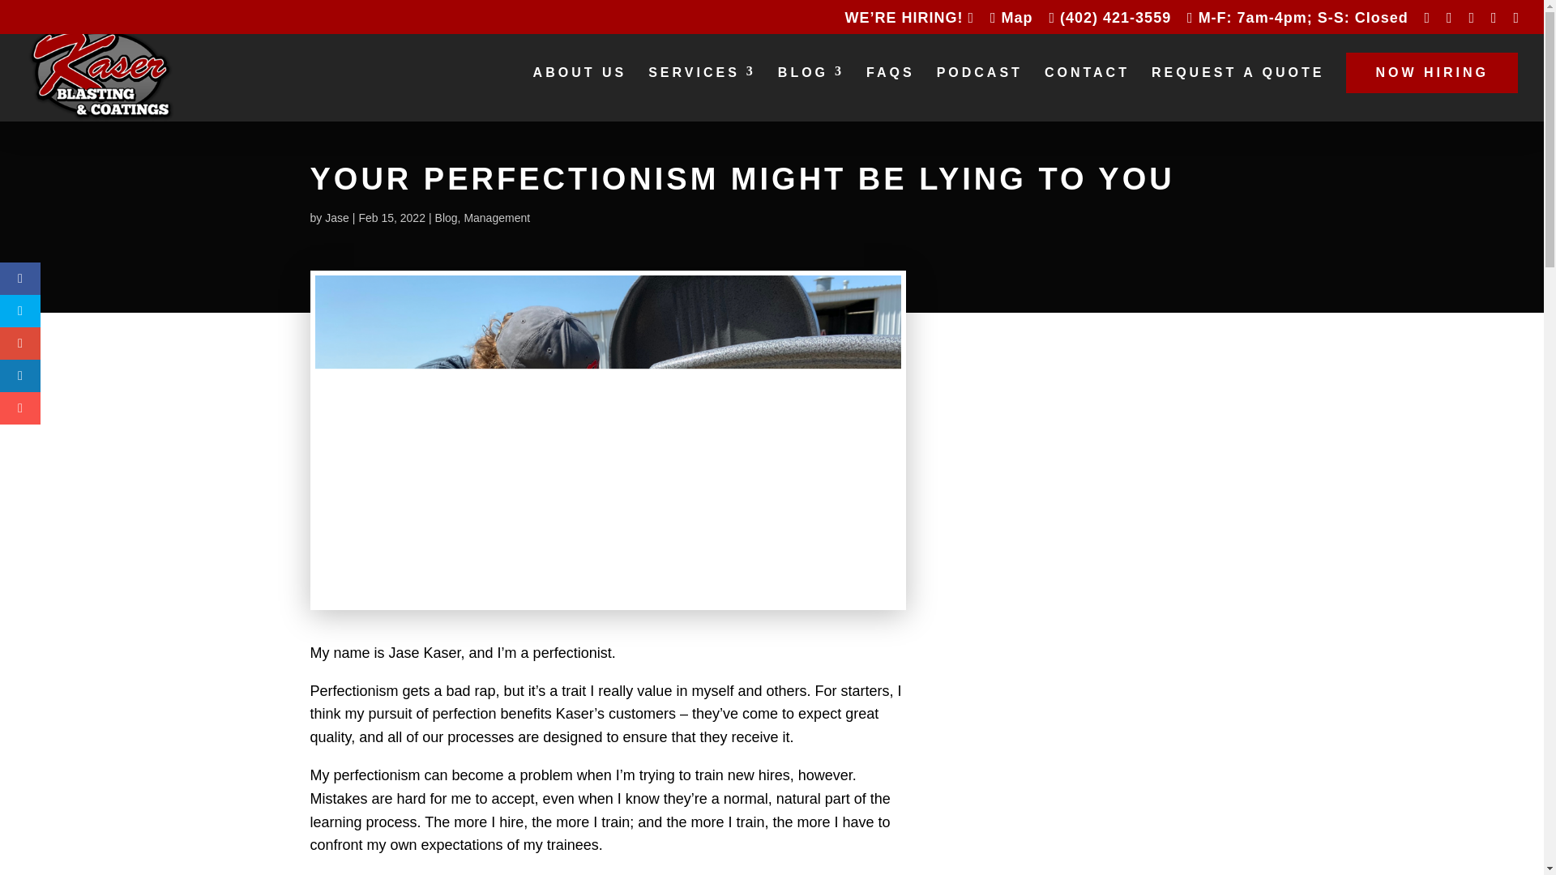  I want to click on Map, so click(1011, 23).